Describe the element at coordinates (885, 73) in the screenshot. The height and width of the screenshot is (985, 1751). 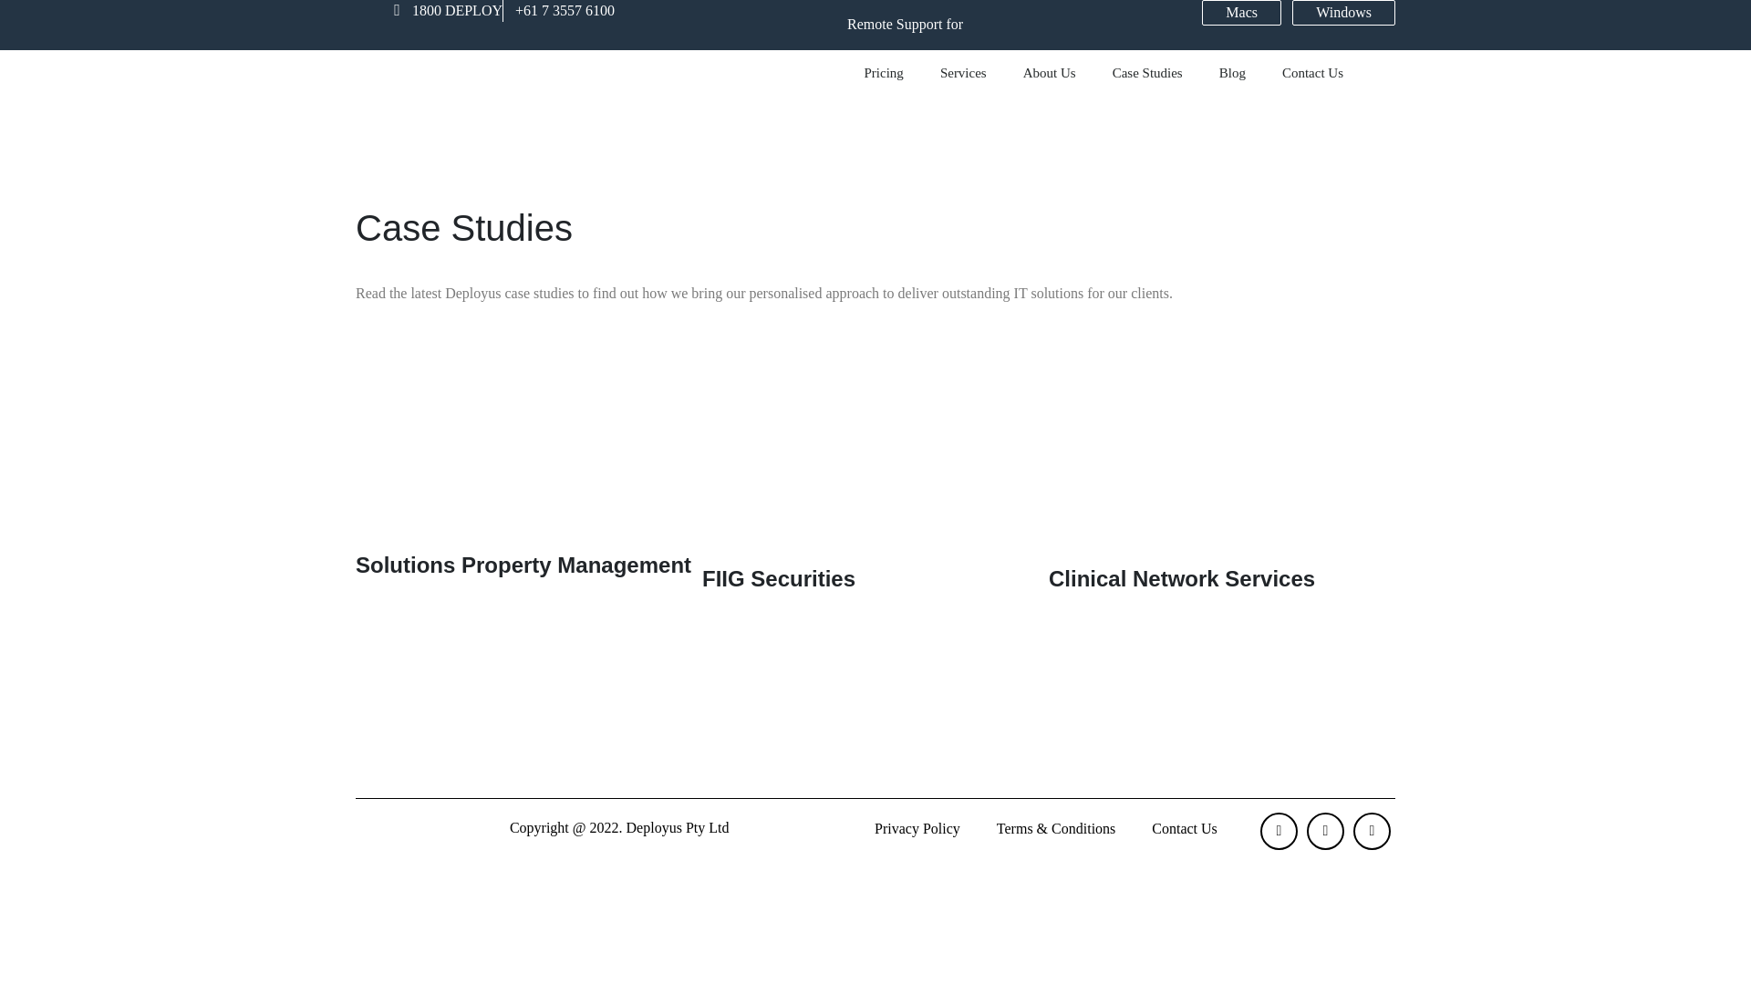
I see `Pricing` at that location.